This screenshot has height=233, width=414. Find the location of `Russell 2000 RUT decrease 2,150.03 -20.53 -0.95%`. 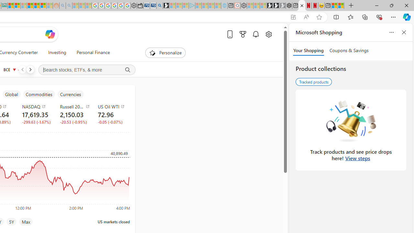

Russell 2000 RUT decrease 2,150.03 -20.53 -0.95% is located at coordinates (74, 114).